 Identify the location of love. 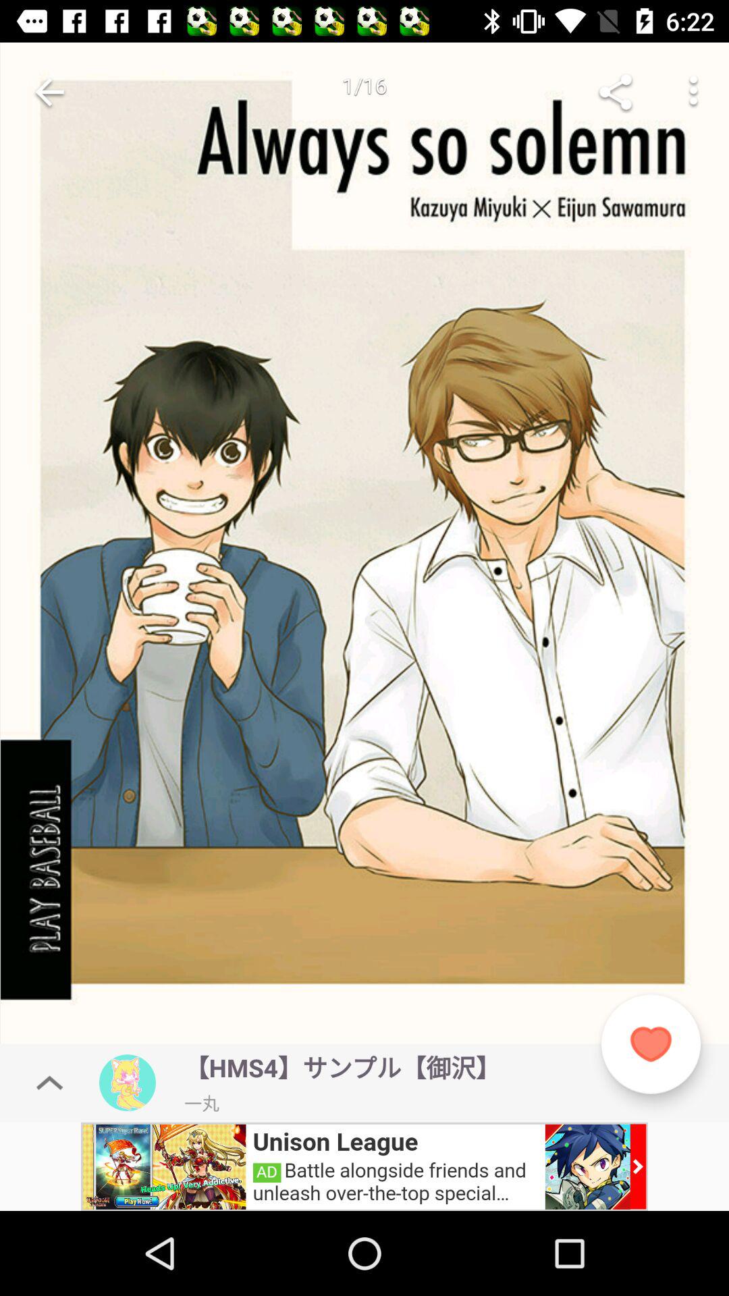
(651, 1044).